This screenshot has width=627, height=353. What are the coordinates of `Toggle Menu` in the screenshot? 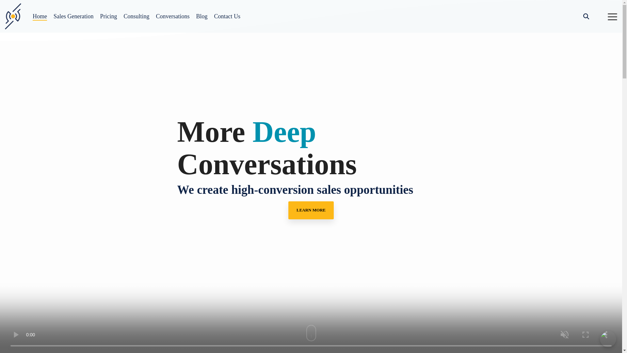 It's located at (612, 16).